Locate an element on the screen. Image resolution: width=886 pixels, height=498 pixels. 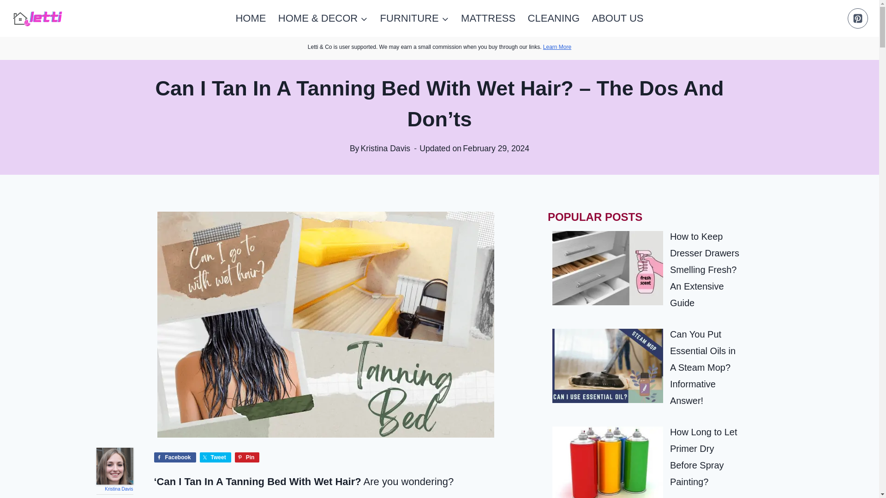
MATTRESS is located at coordinates (488, 18).